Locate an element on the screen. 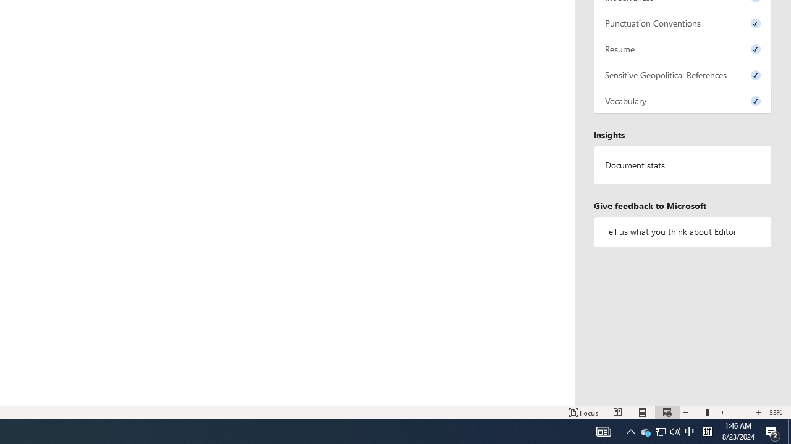 Image resolution: width=791 pixels, height=444 pixels. Resume, 0 issues. Press space or enter to review items. is located at coordinates (683, 49).